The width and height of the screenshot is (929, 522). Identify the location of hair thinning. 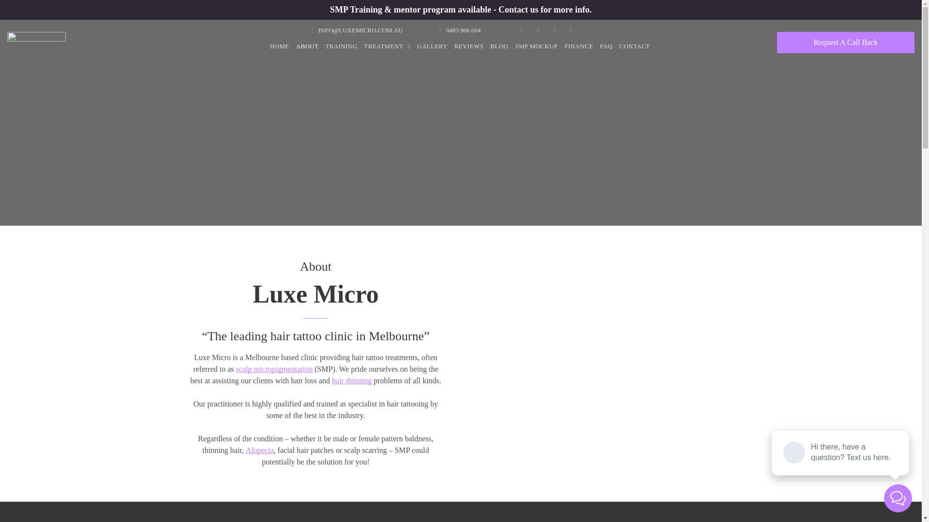
(352, 381).